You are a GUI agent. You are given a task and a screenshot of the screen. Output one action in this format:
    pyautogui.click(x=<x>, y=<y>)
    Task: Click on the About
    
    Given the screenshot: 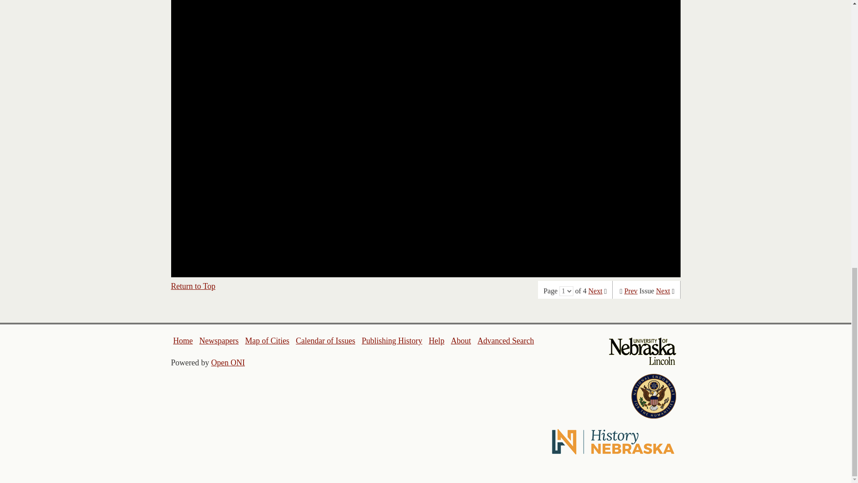 What is the action you would take?
    pyautogui.click(x=461, y=341)
    